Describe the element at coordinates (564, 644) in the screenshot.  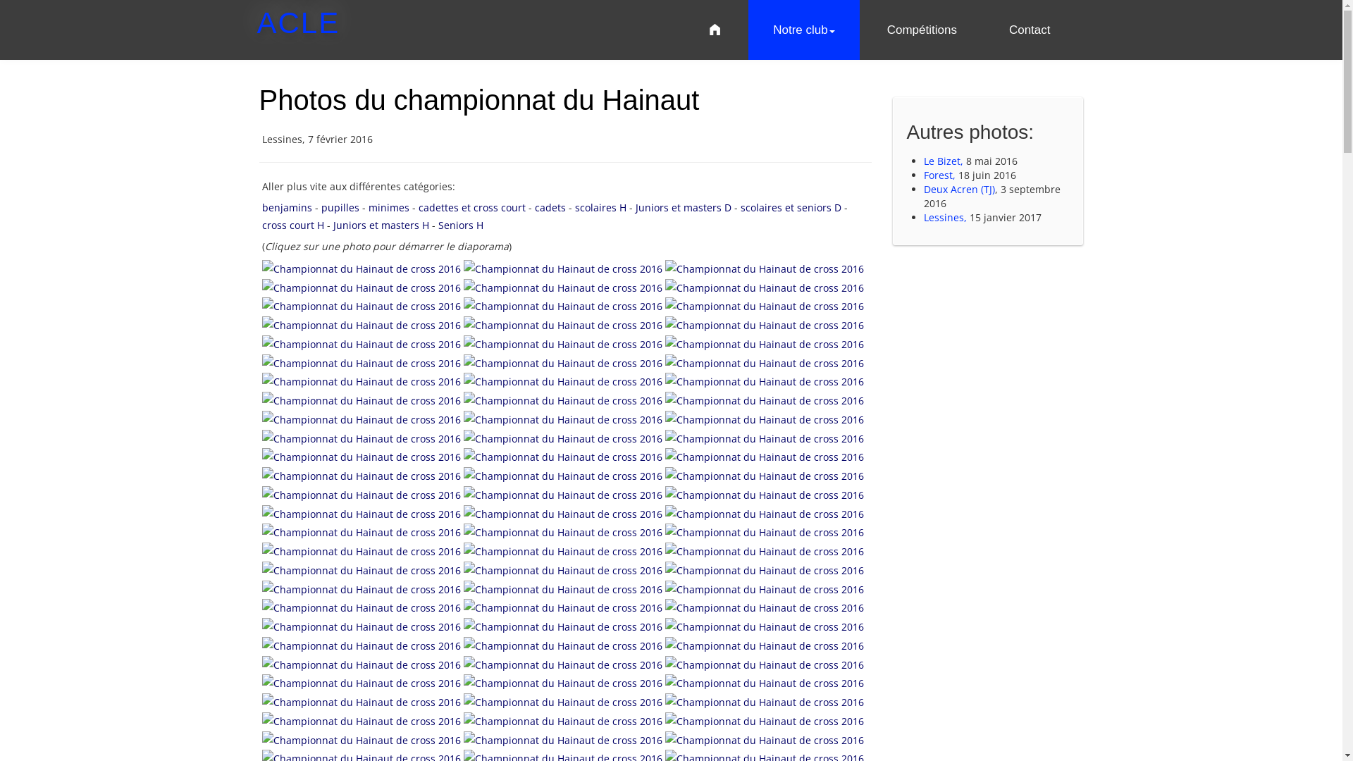
I see `Championnat du Hainaut de cross 2016` at that location.